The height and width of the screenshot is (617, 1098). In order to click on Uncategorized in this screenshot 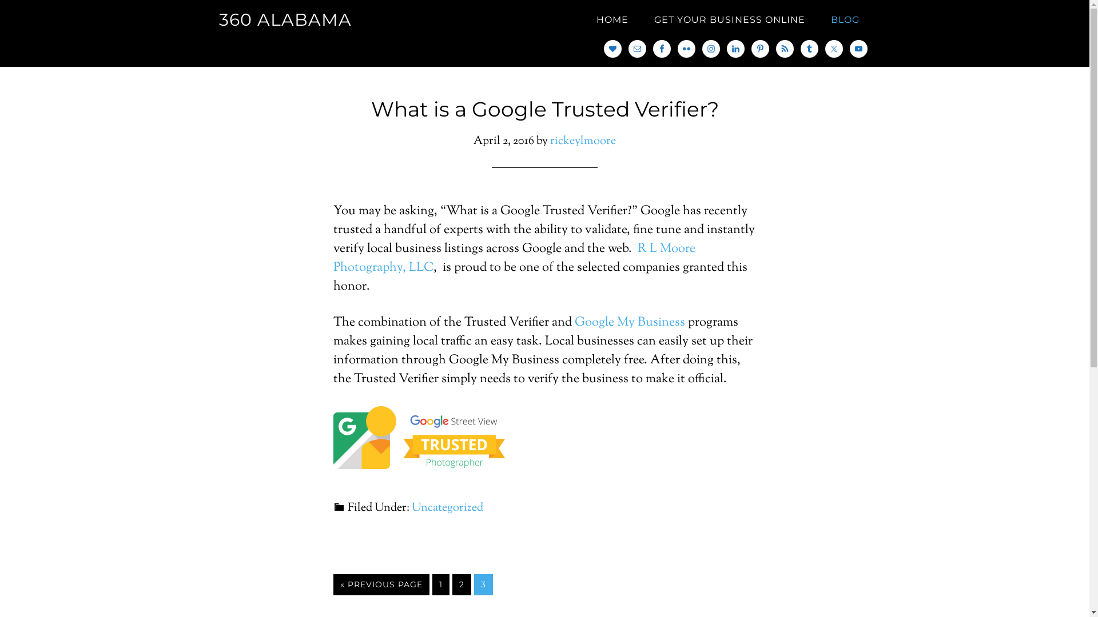, I will do `click(447, 508)`.